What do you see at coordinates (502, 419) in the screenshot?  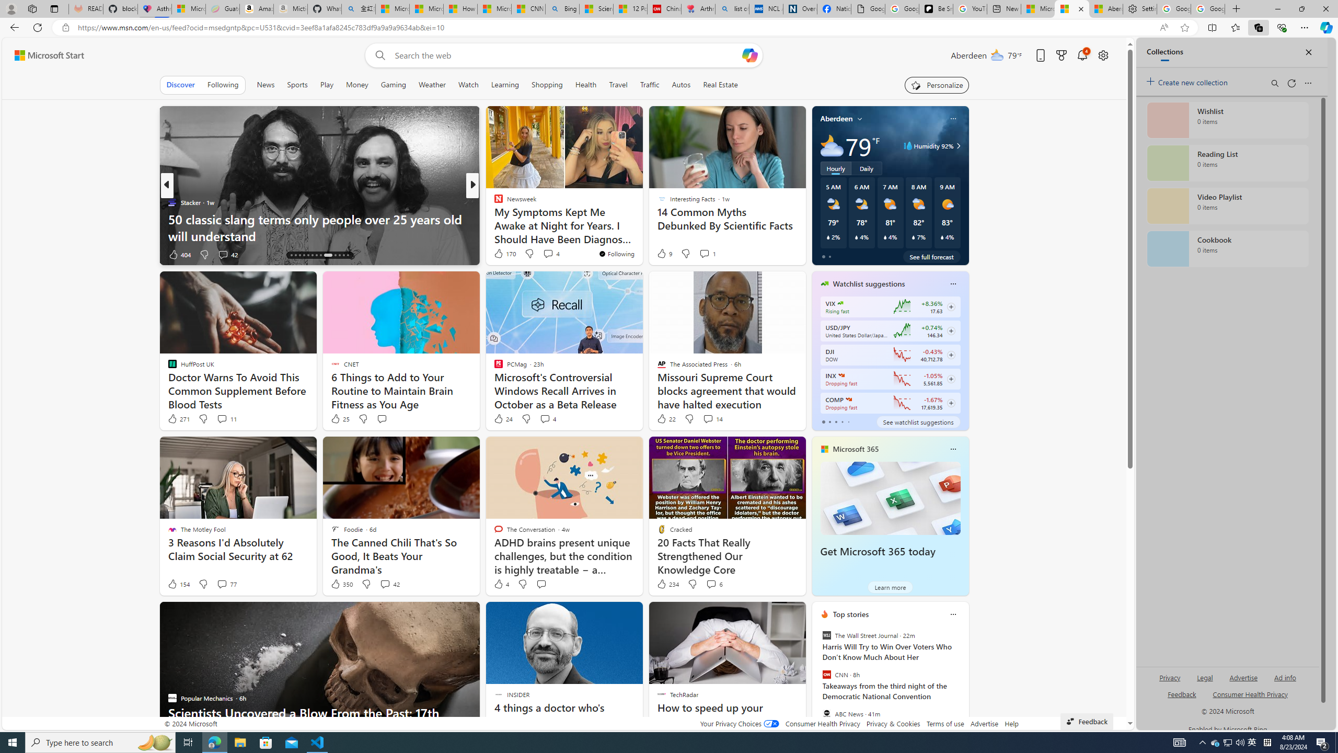 I see `24 Like` at bounding box center [502, 419].